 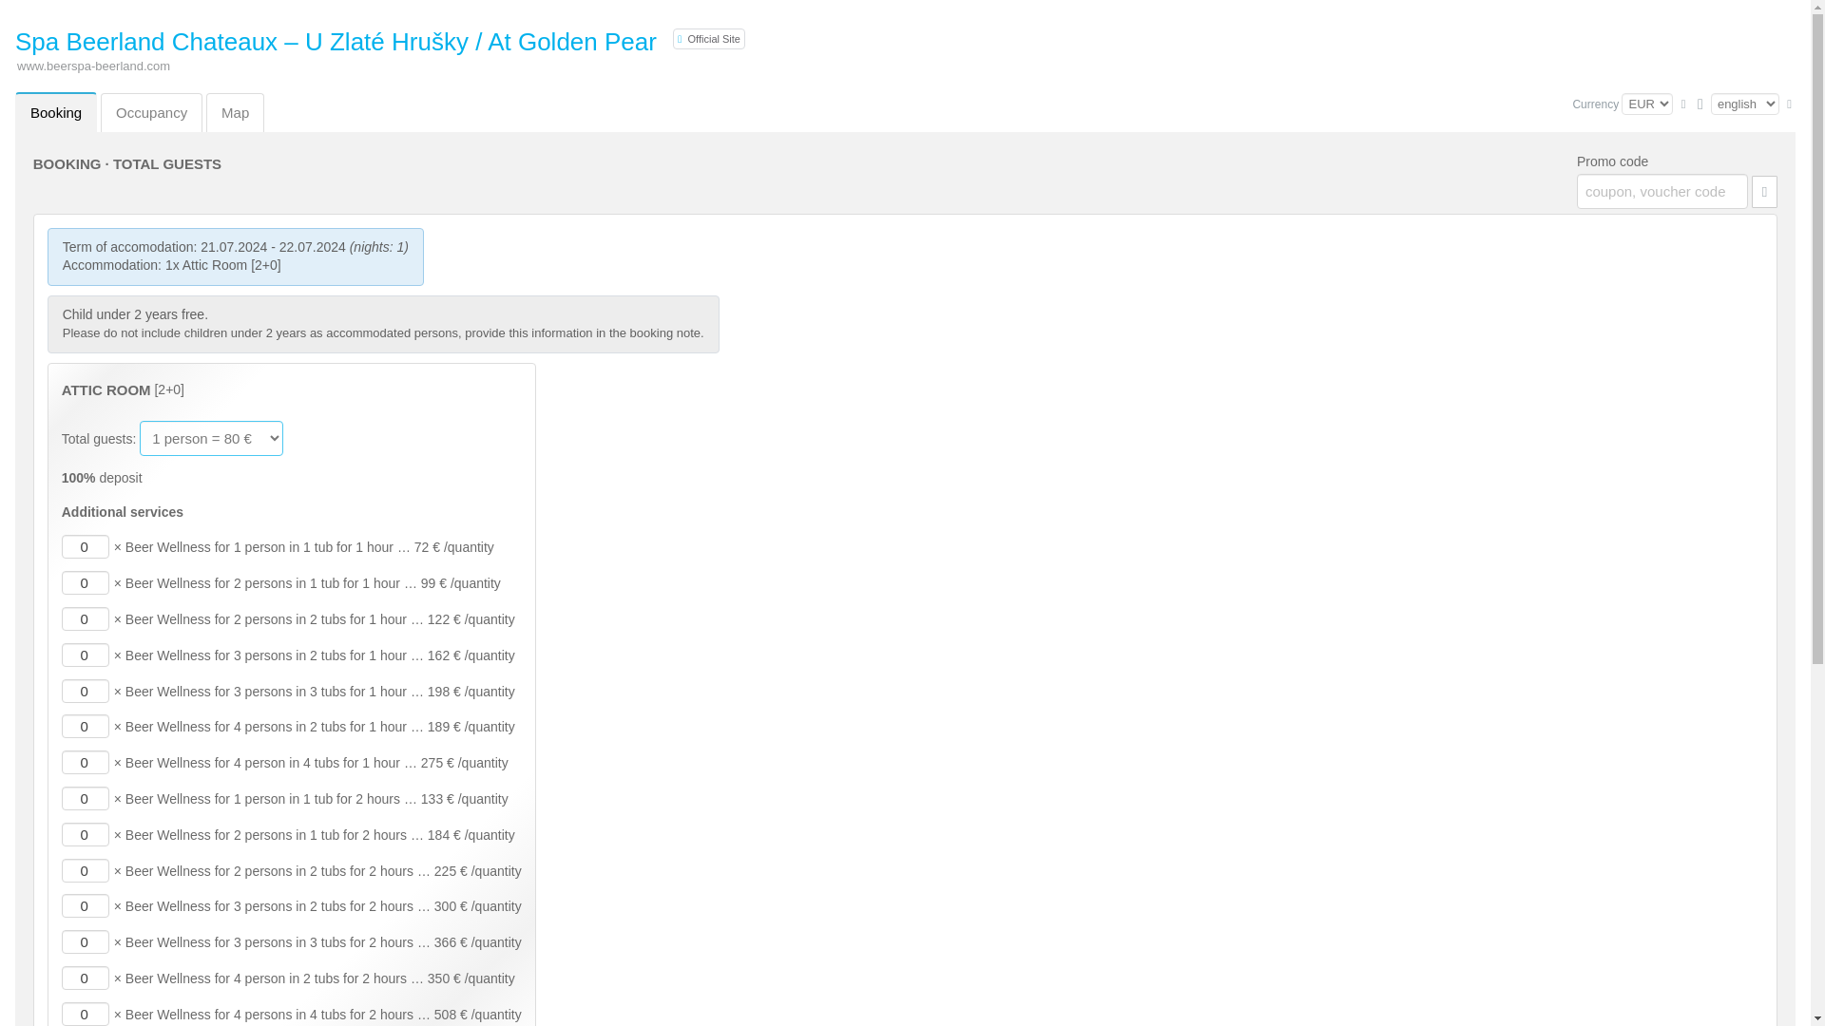 I want to click on Booking, so click(x=55, y=112).